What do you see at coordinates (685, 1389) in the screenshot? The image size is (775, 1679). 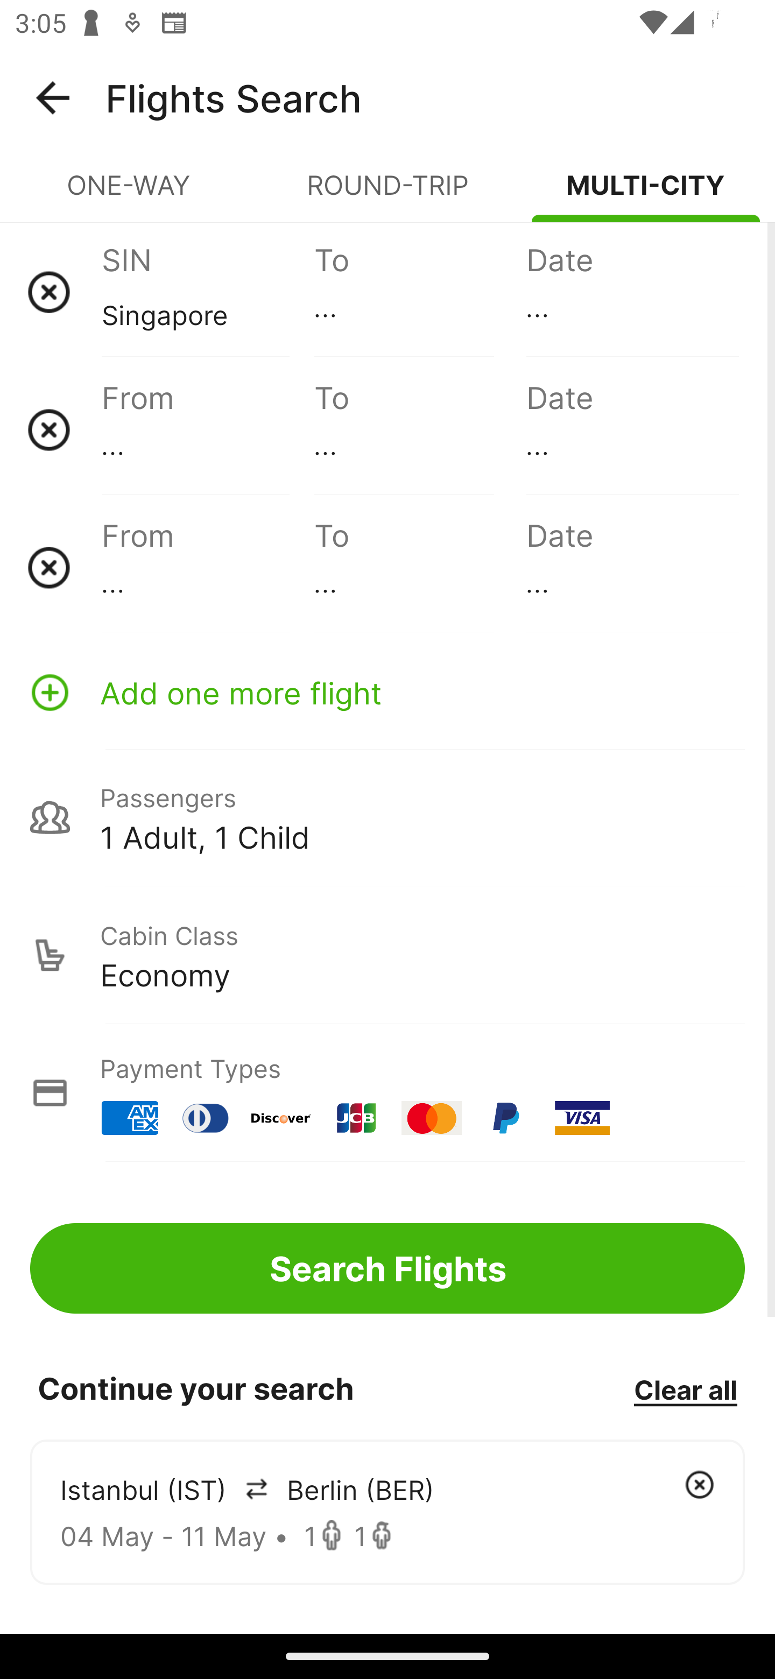 I see `Clear all` at bounding box center [685, 1389].